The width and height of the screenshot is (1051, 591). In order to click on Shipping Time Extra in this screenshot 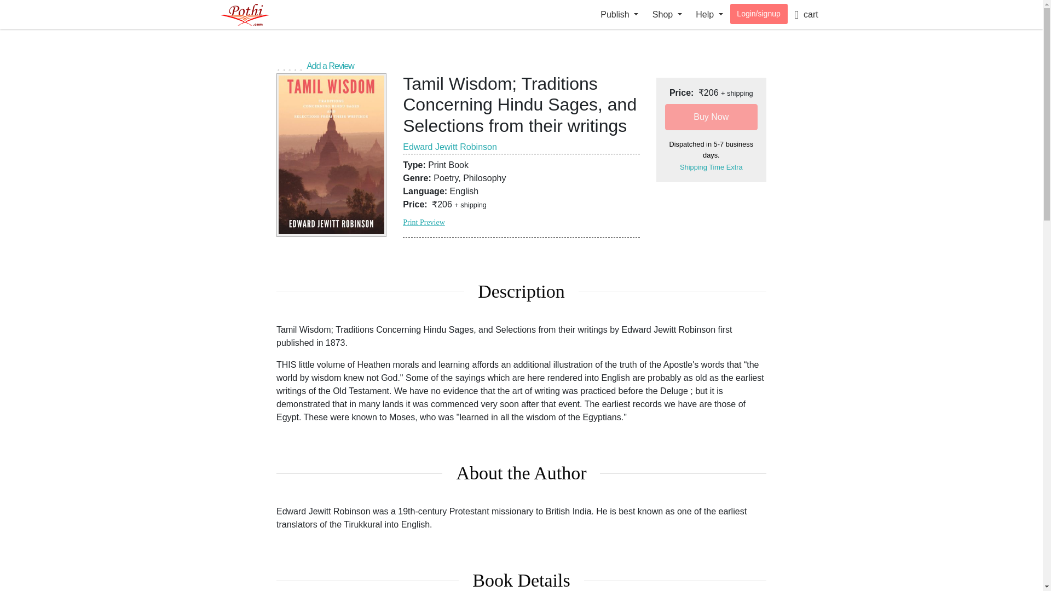, I will do `click(712, 167)`.